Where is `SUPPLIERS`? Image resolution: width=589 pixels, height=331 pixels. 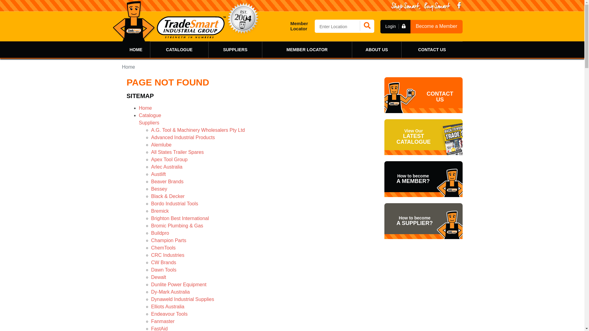 SUPPLIERS is located at coordinates (235, 50).